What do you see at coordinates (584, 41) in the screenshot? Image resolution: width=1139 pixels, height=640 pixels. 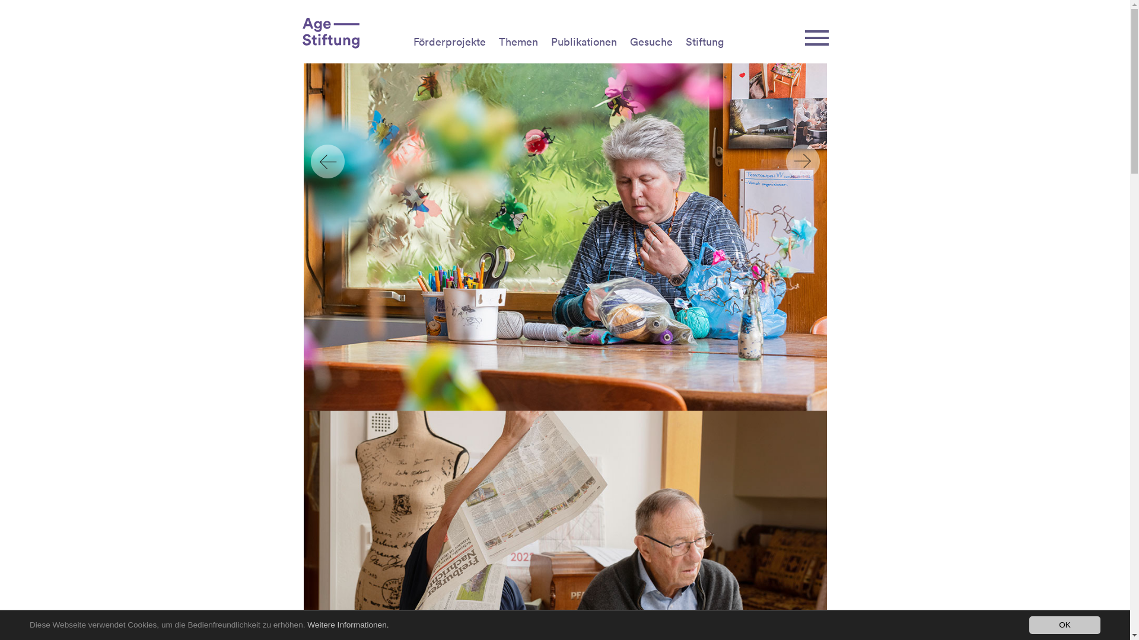 I see `Publikationen` at bounding box center [584, 41].